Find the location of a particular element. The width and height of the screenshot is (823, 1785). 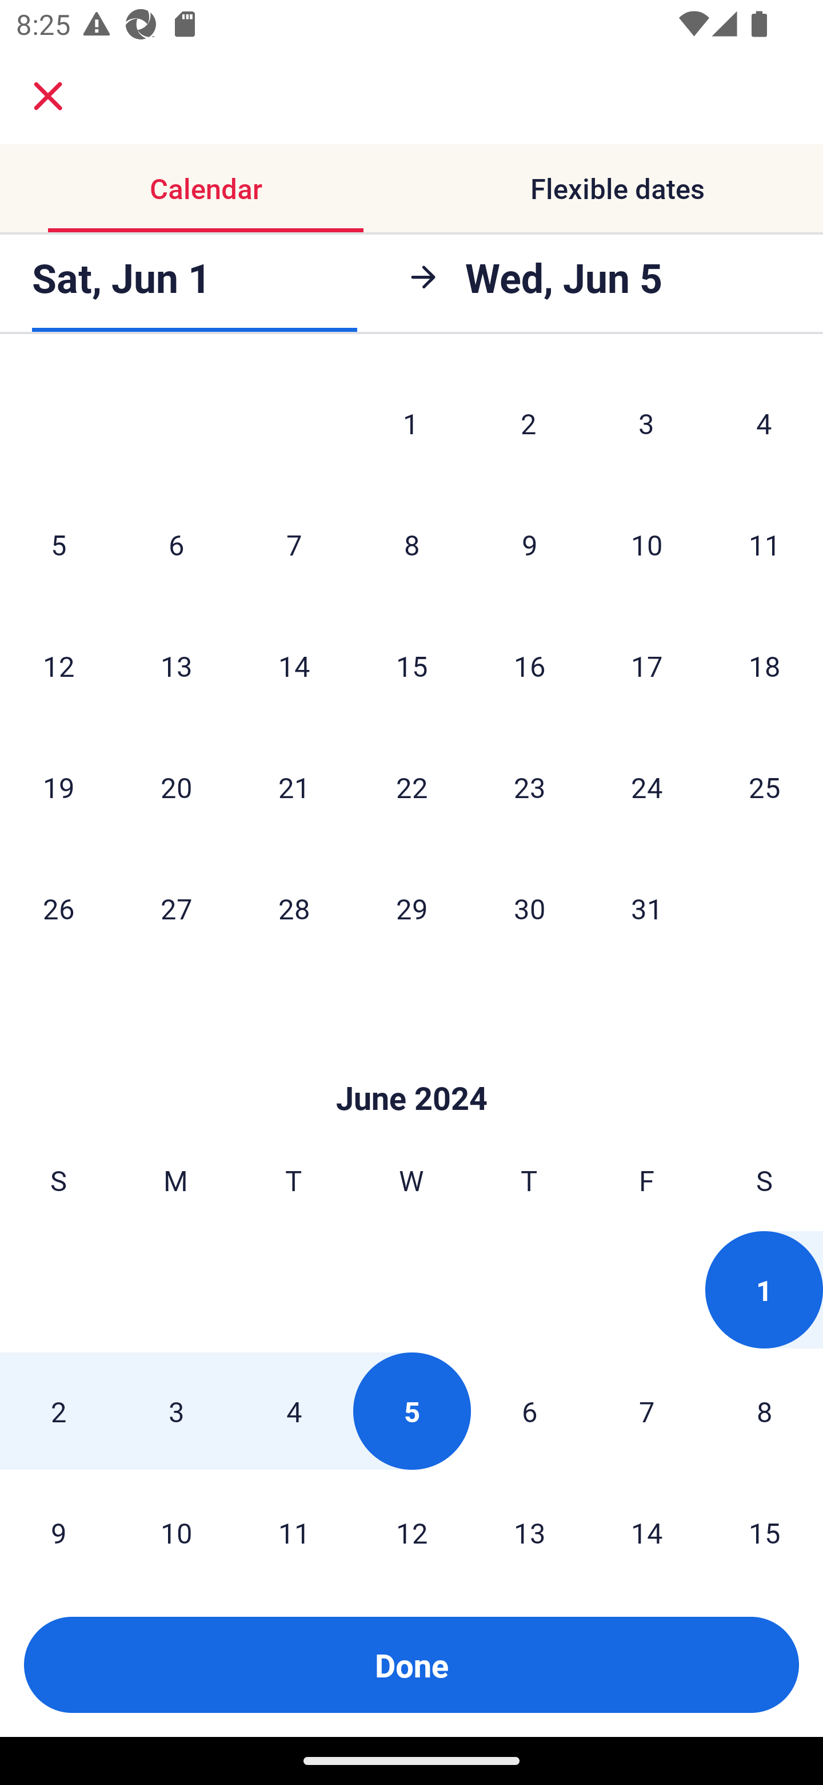

22 Wednesday, May 22, 2024 is located at coordinates (411, 787).